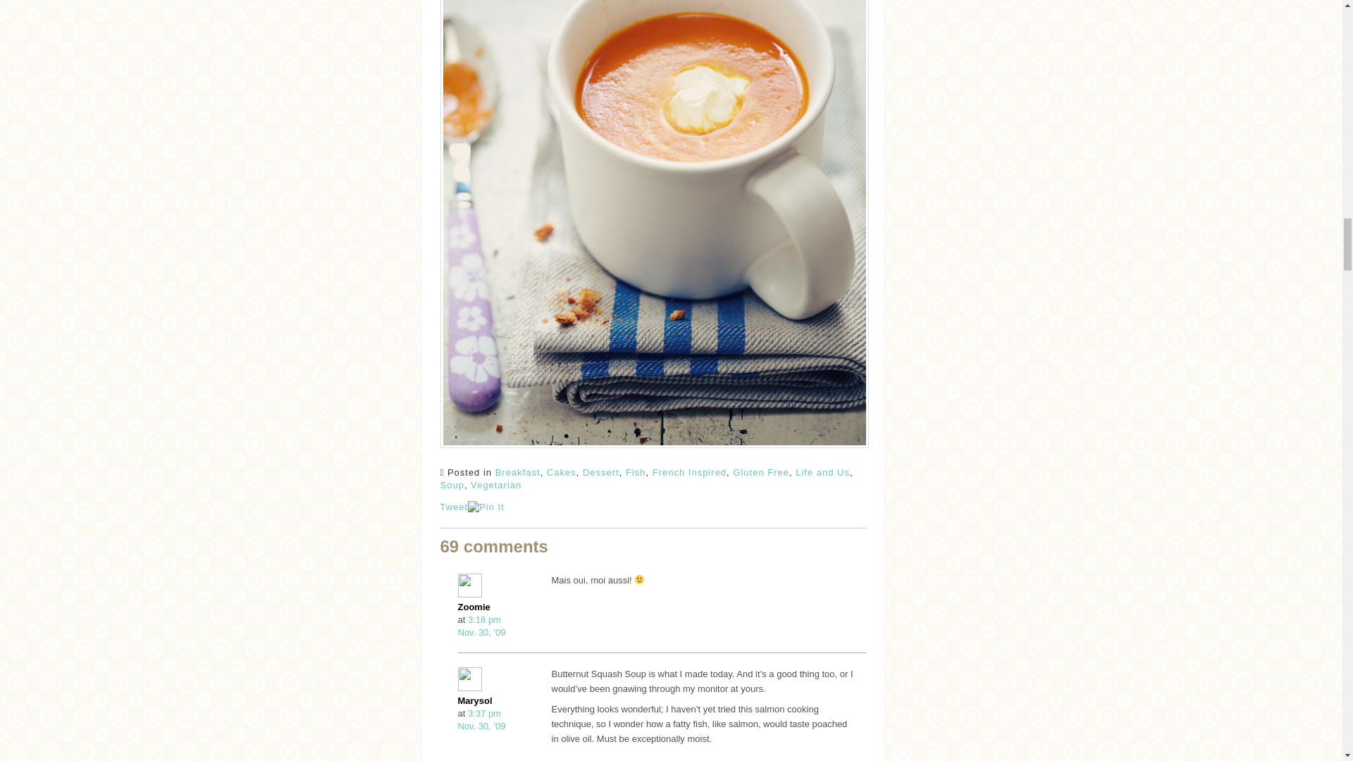  I want to click on Pin It, so click(486, 507).